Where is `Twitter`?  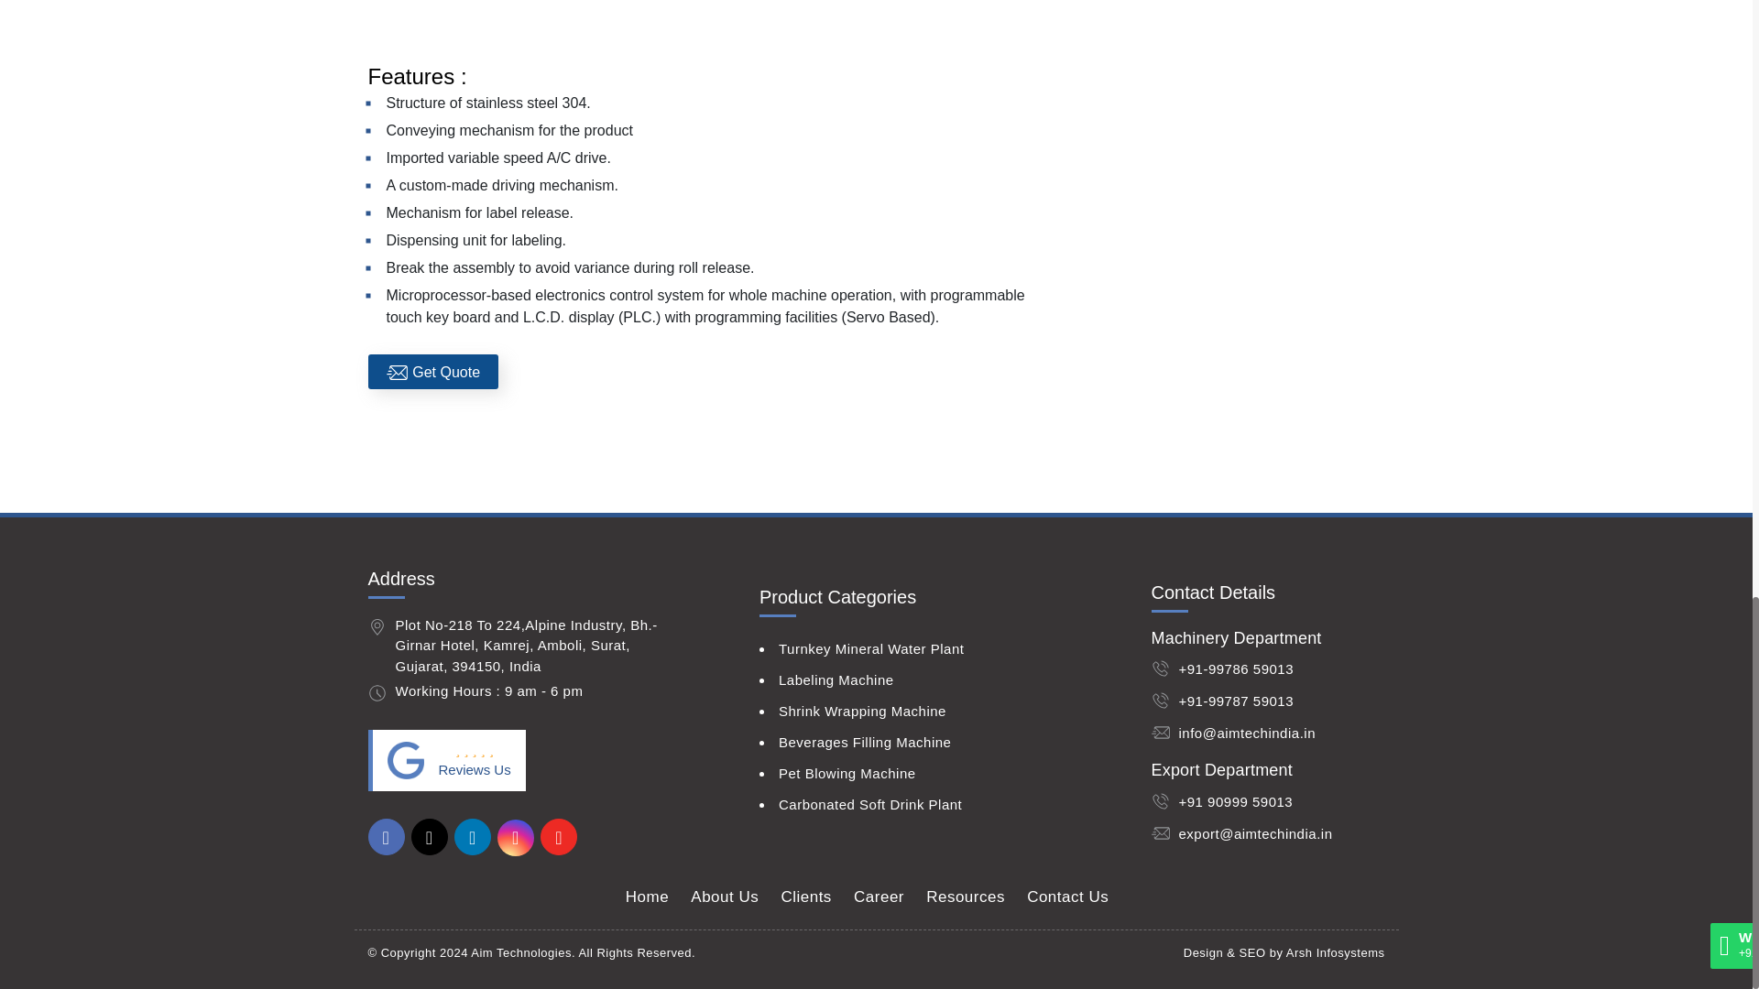
Twitter is located at coordinates (431, 839).